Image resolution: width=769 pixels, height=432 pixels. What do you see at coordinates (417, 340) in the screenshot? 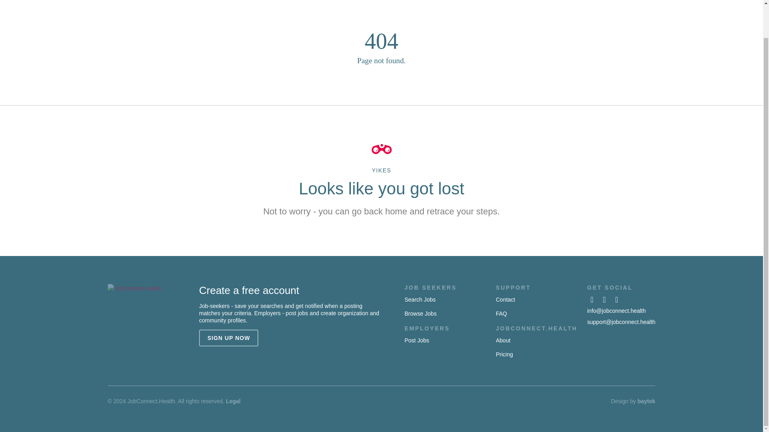
I see `Post Jobs` at bounding box center [417, 340].